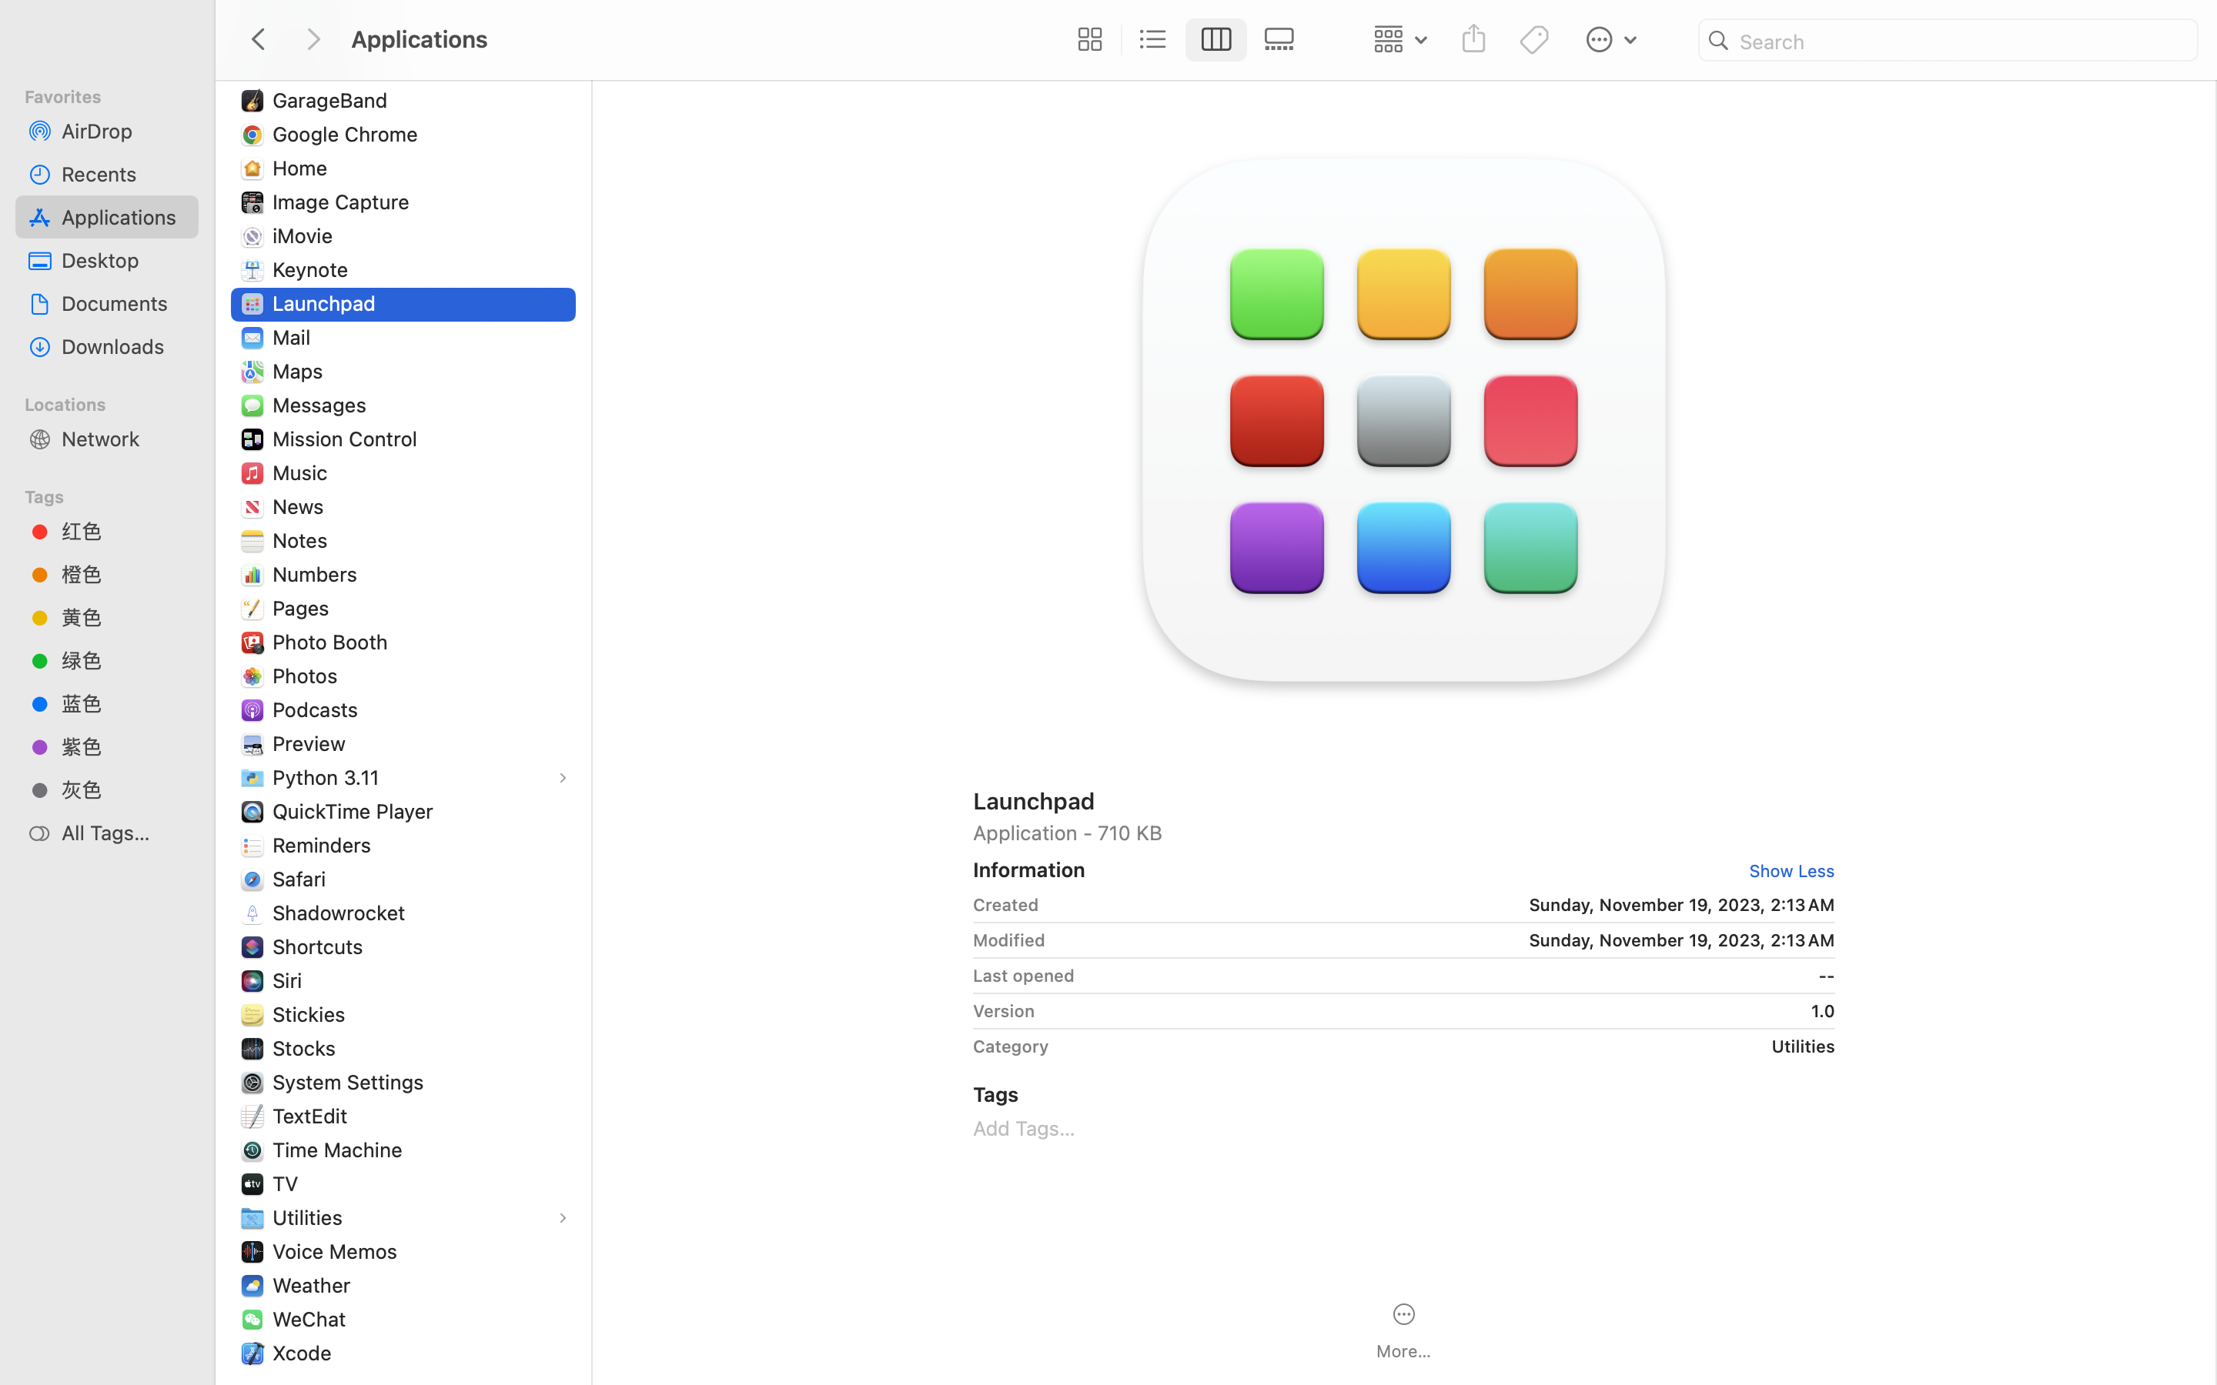  Describe the element at coordinates (124, 746) in the screenshot. I see `紫色` at that location.